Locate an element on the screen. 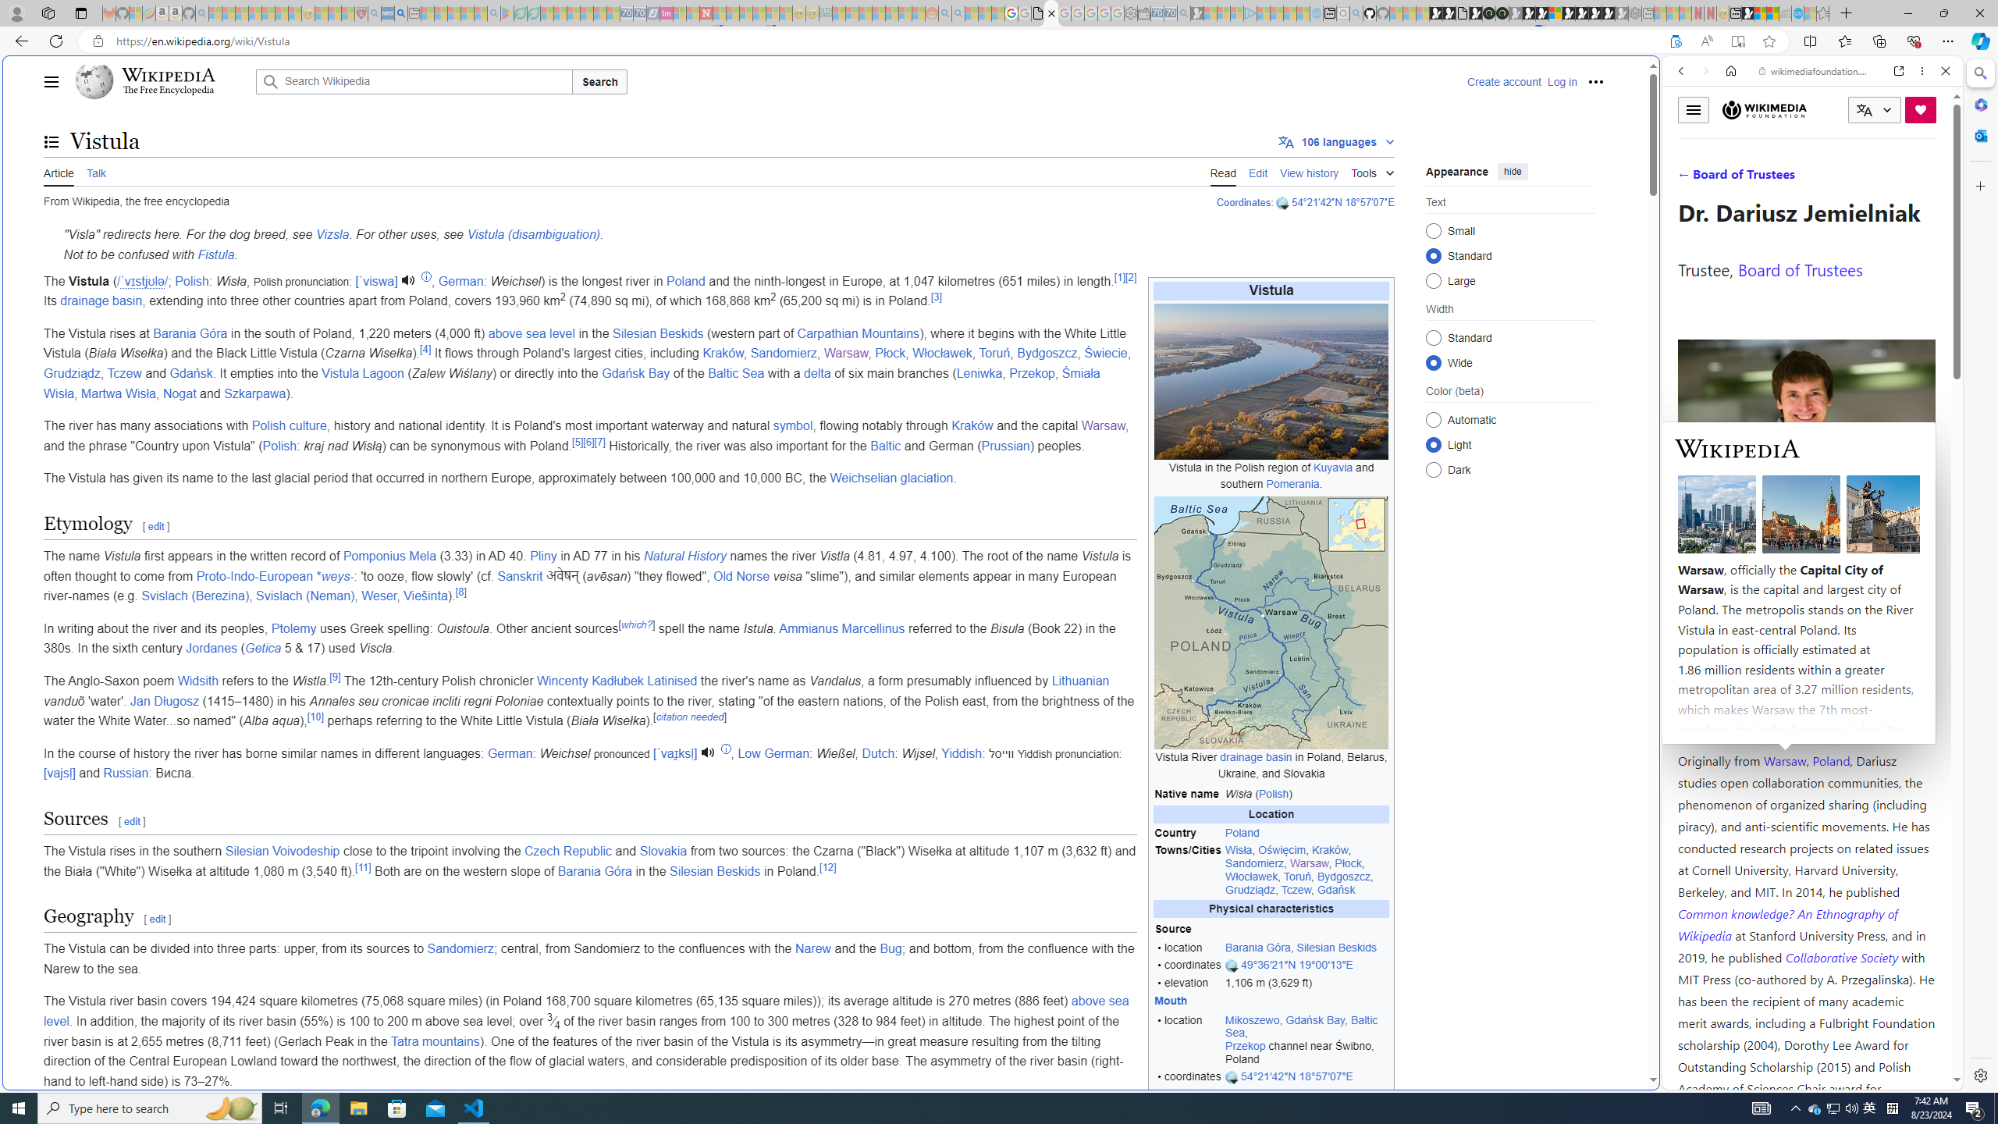 The height and width of the screenshot is (1124, 1998). Native name is located at coordinates (1188, 794).